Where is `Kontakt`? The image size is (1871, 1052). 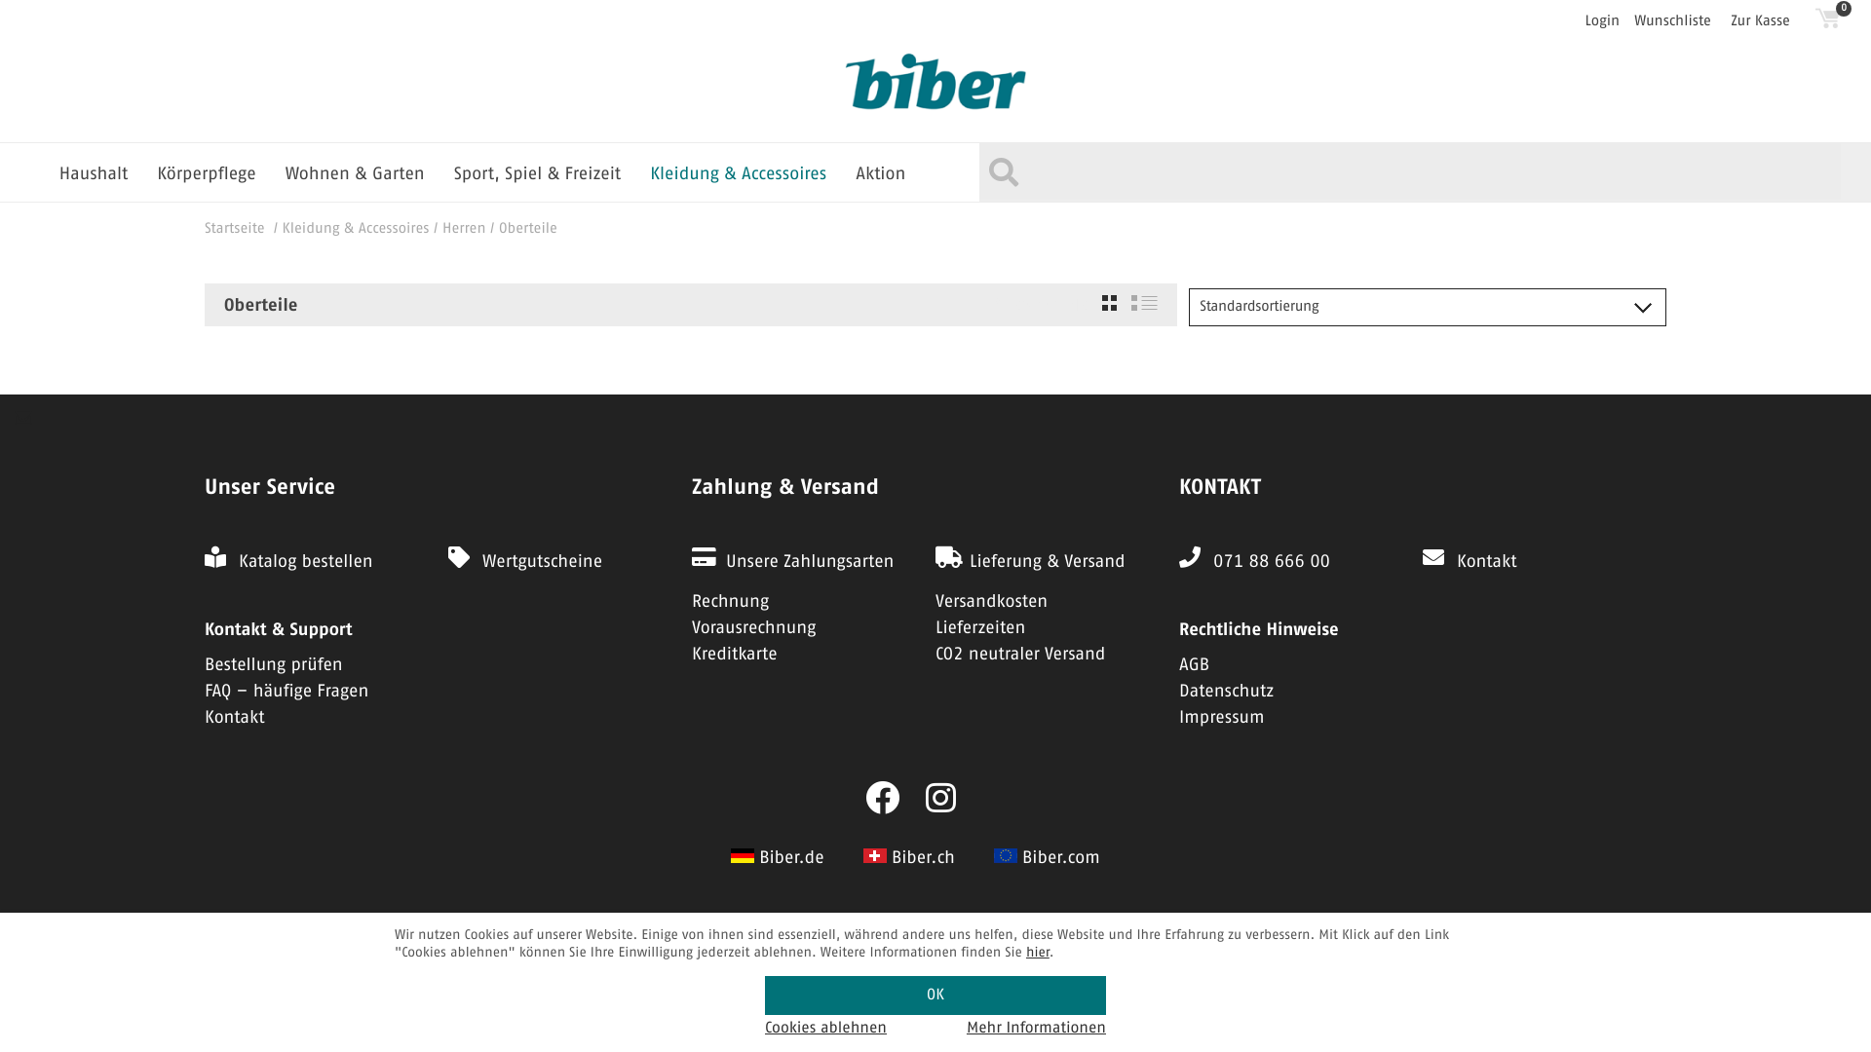
Kontakt is located at coordinates (235, 718).